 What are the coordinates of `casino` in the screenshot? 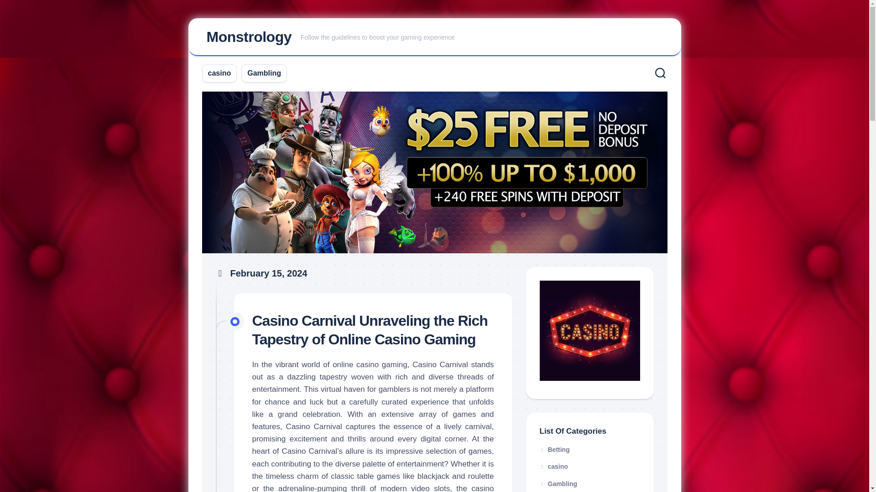 It's located at (219, 73).